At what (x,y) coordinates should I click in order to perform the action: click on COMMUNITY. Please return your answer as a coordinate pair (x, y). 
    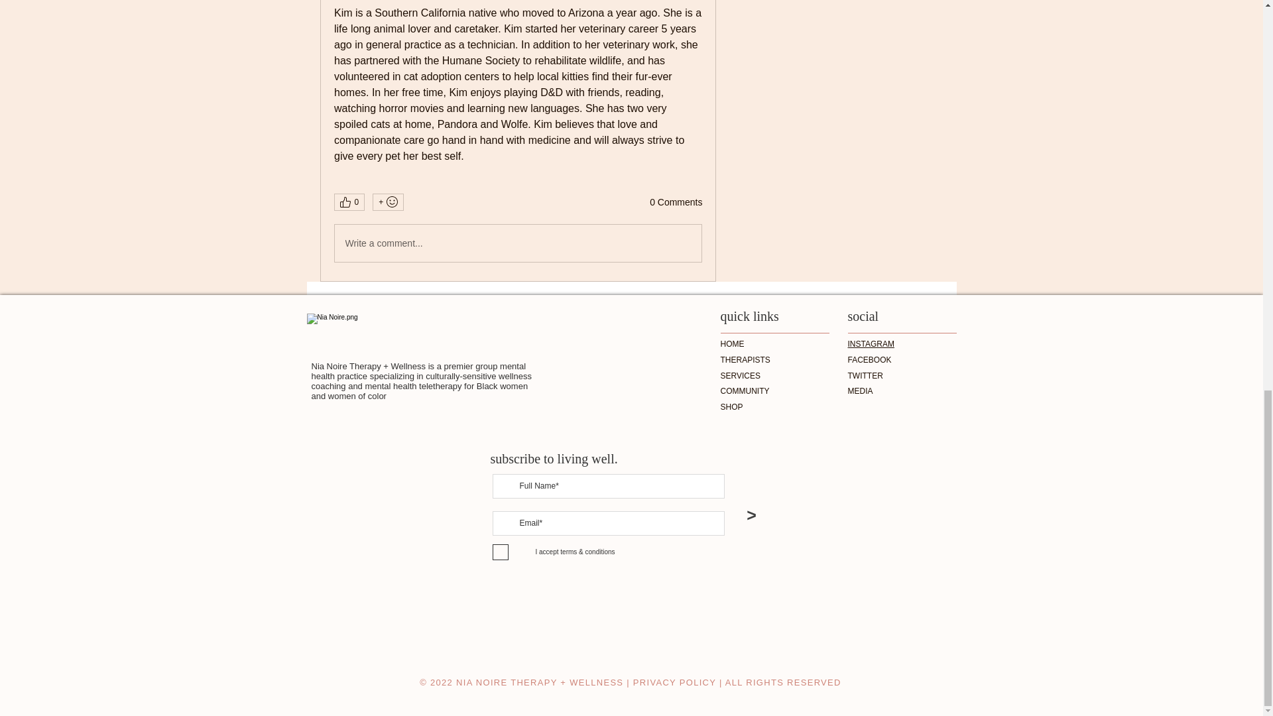
    Looking at the image, I should click on (744, 391).